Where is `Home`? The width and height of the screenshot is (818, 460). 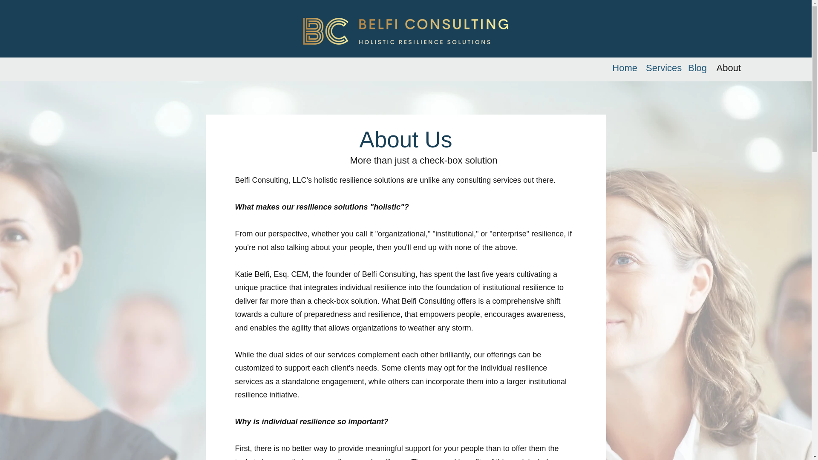 Home is located at coordinates (625, 68).